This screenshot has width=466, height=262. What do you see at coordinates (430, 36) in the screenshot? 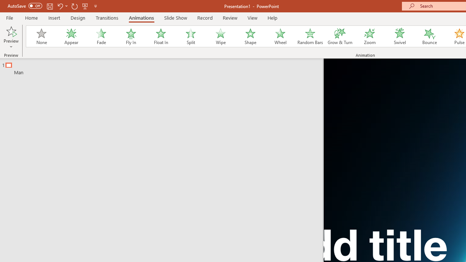
I see `Bounce` at bounding box center [430, 36].